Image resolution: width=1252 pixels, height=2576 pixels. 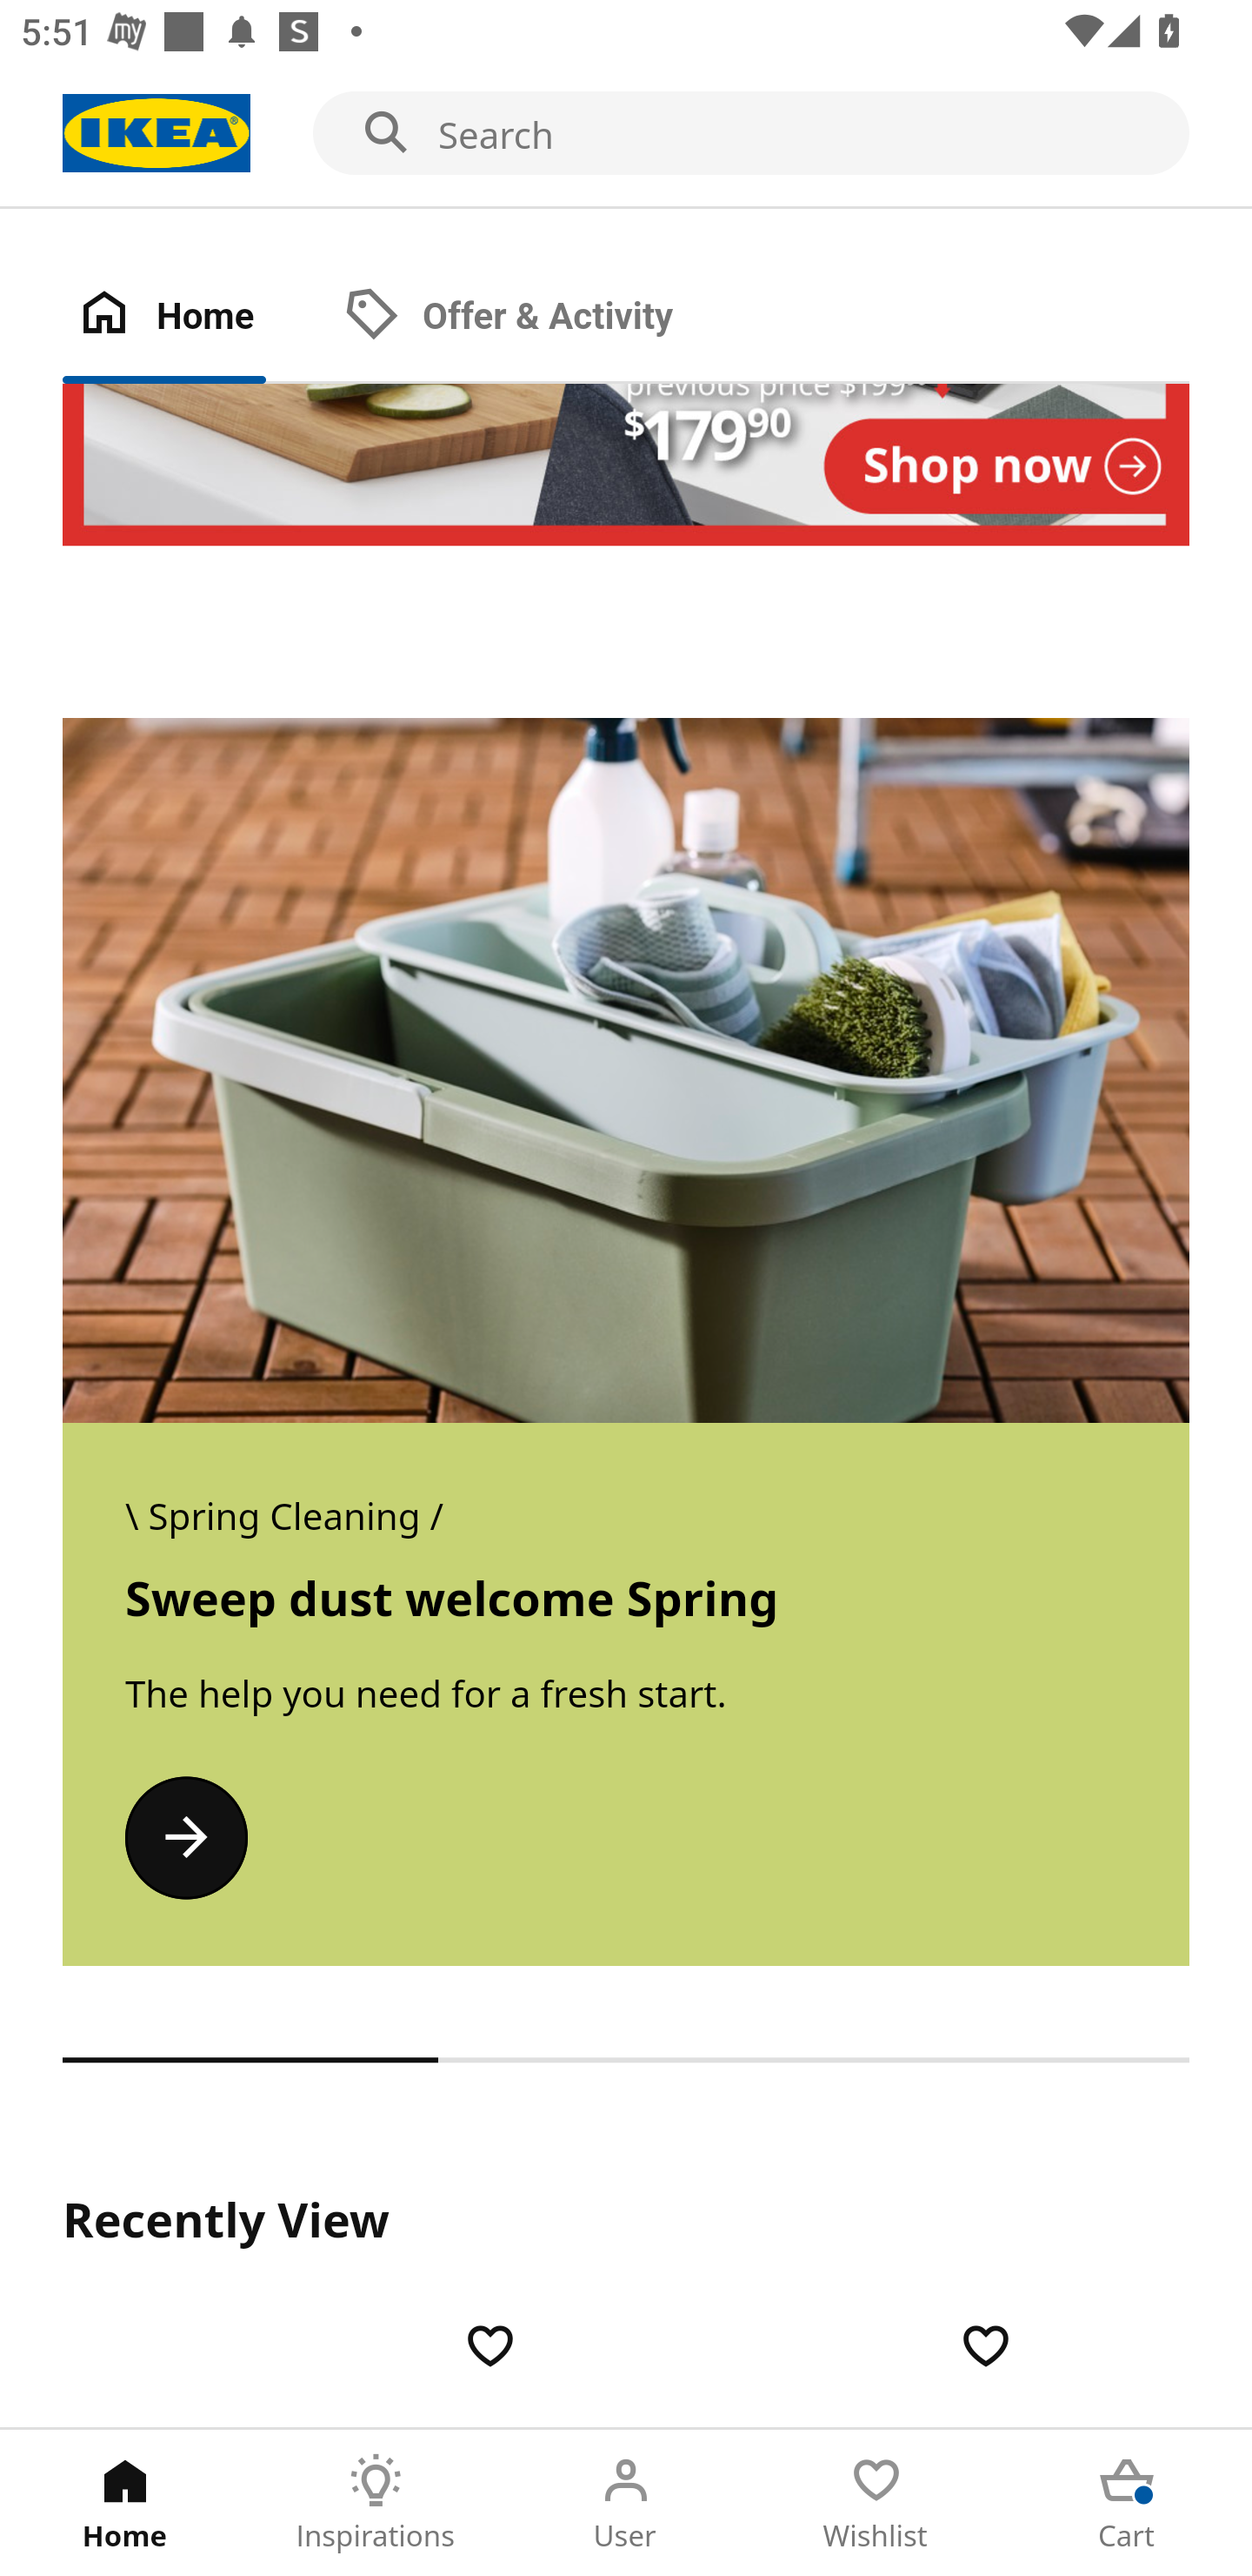 What do you see at coordinates (626, 134) in the screenshot?
I see `Search` at bounding box center [626, 134].